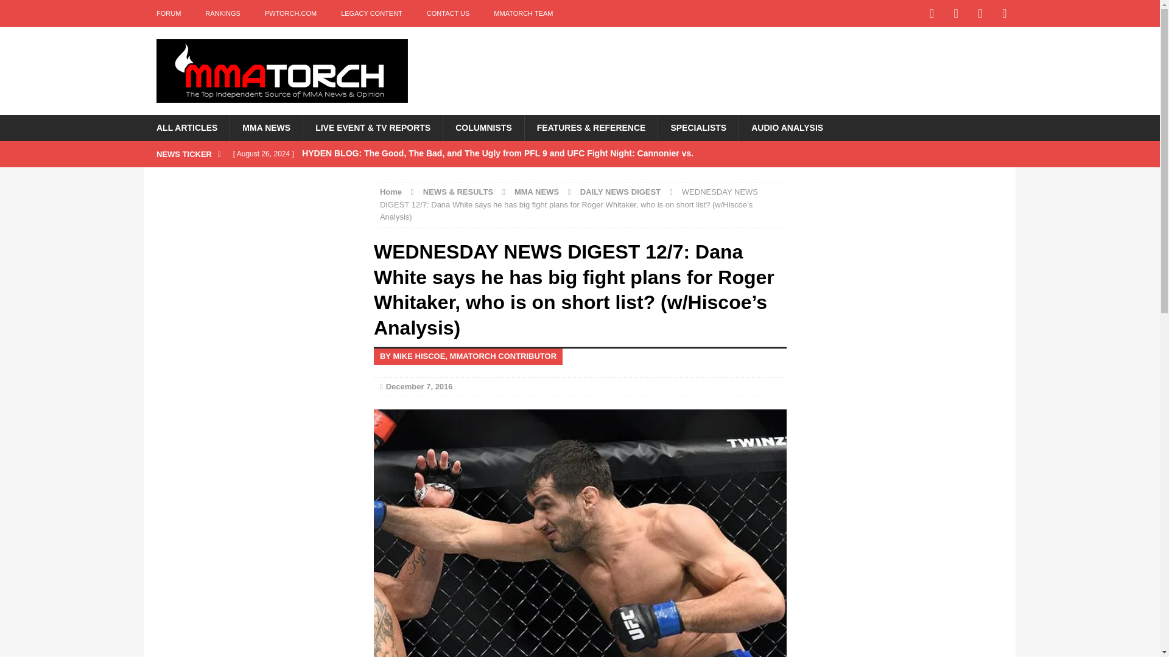 The width and height of the screenshot is (1169, 657). Describe the element at coordinates (523, 13) in the screenshot. I see `MMATORCH TEAM` at that location.